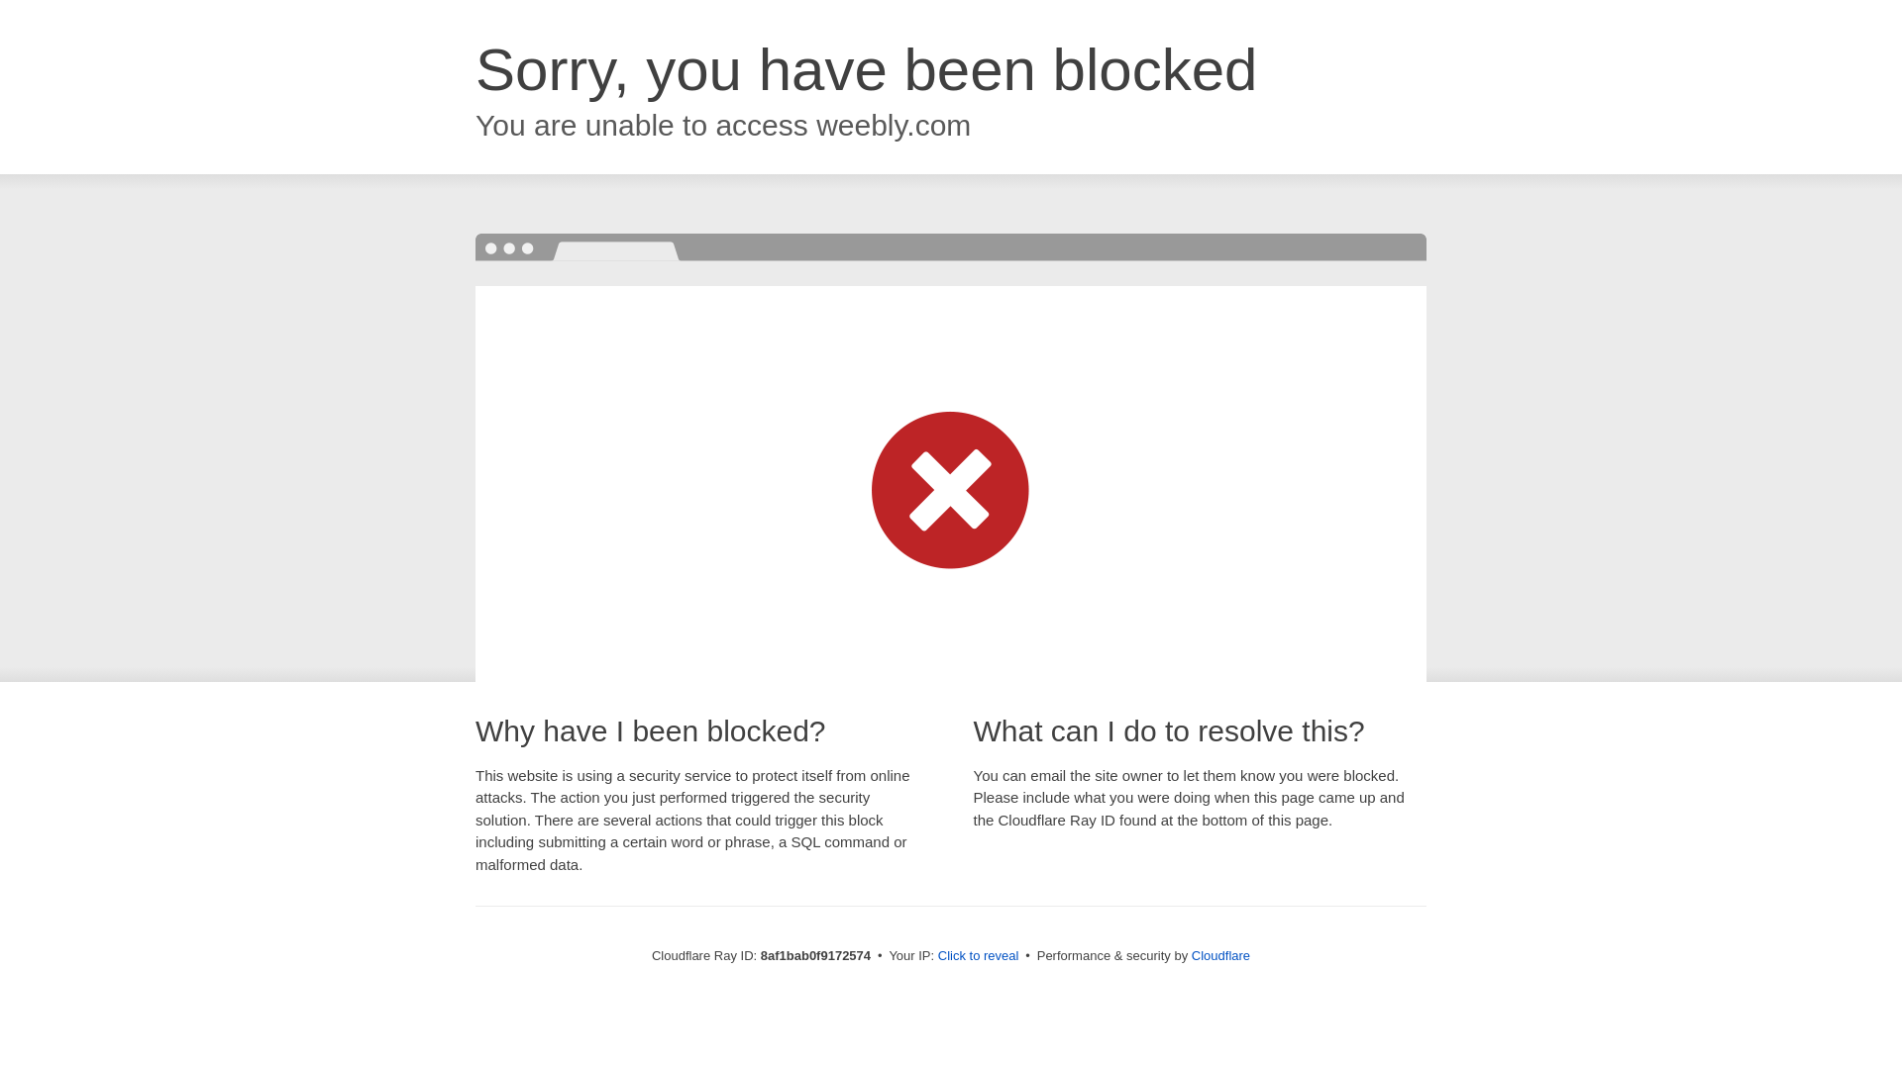  What do you see at coordinates (979, 956) in the screenshot?
I see `Click to reveal` at bounding box center [979, 956].